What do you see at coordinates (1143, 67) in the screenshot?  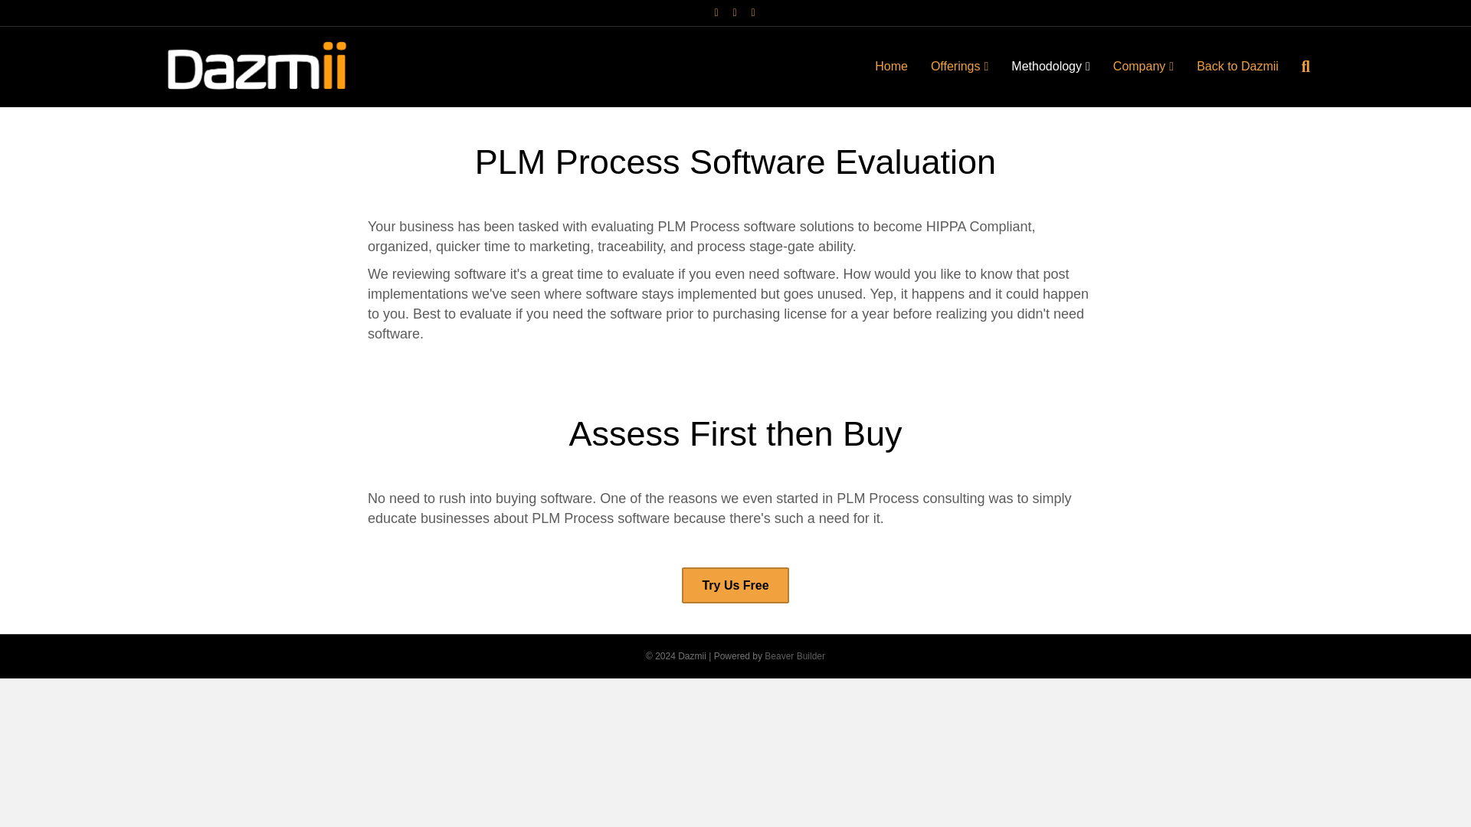 I see `Company` at bounding box center [1143, 67].